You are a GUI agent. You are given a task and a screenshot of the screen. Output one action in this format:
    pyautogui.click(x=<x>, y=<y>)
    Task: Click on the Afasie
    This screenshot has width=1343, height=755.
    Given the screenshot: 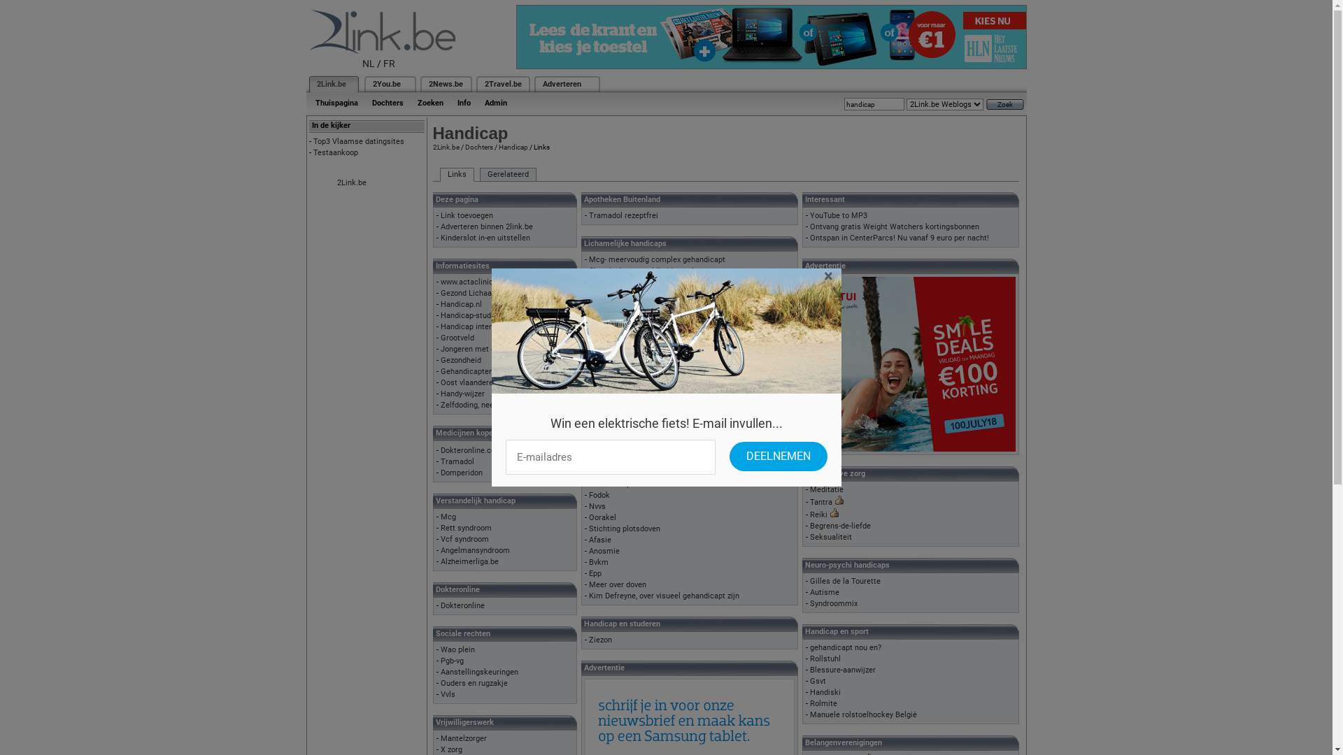 What is the action you would take?
    pyautogui.click(x=600, y=540)
    